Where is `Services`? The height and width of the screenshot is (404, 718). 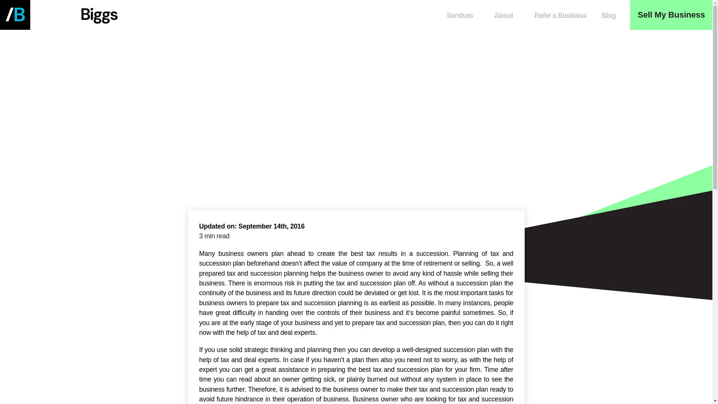
Services is located at coordinates (462, 15).